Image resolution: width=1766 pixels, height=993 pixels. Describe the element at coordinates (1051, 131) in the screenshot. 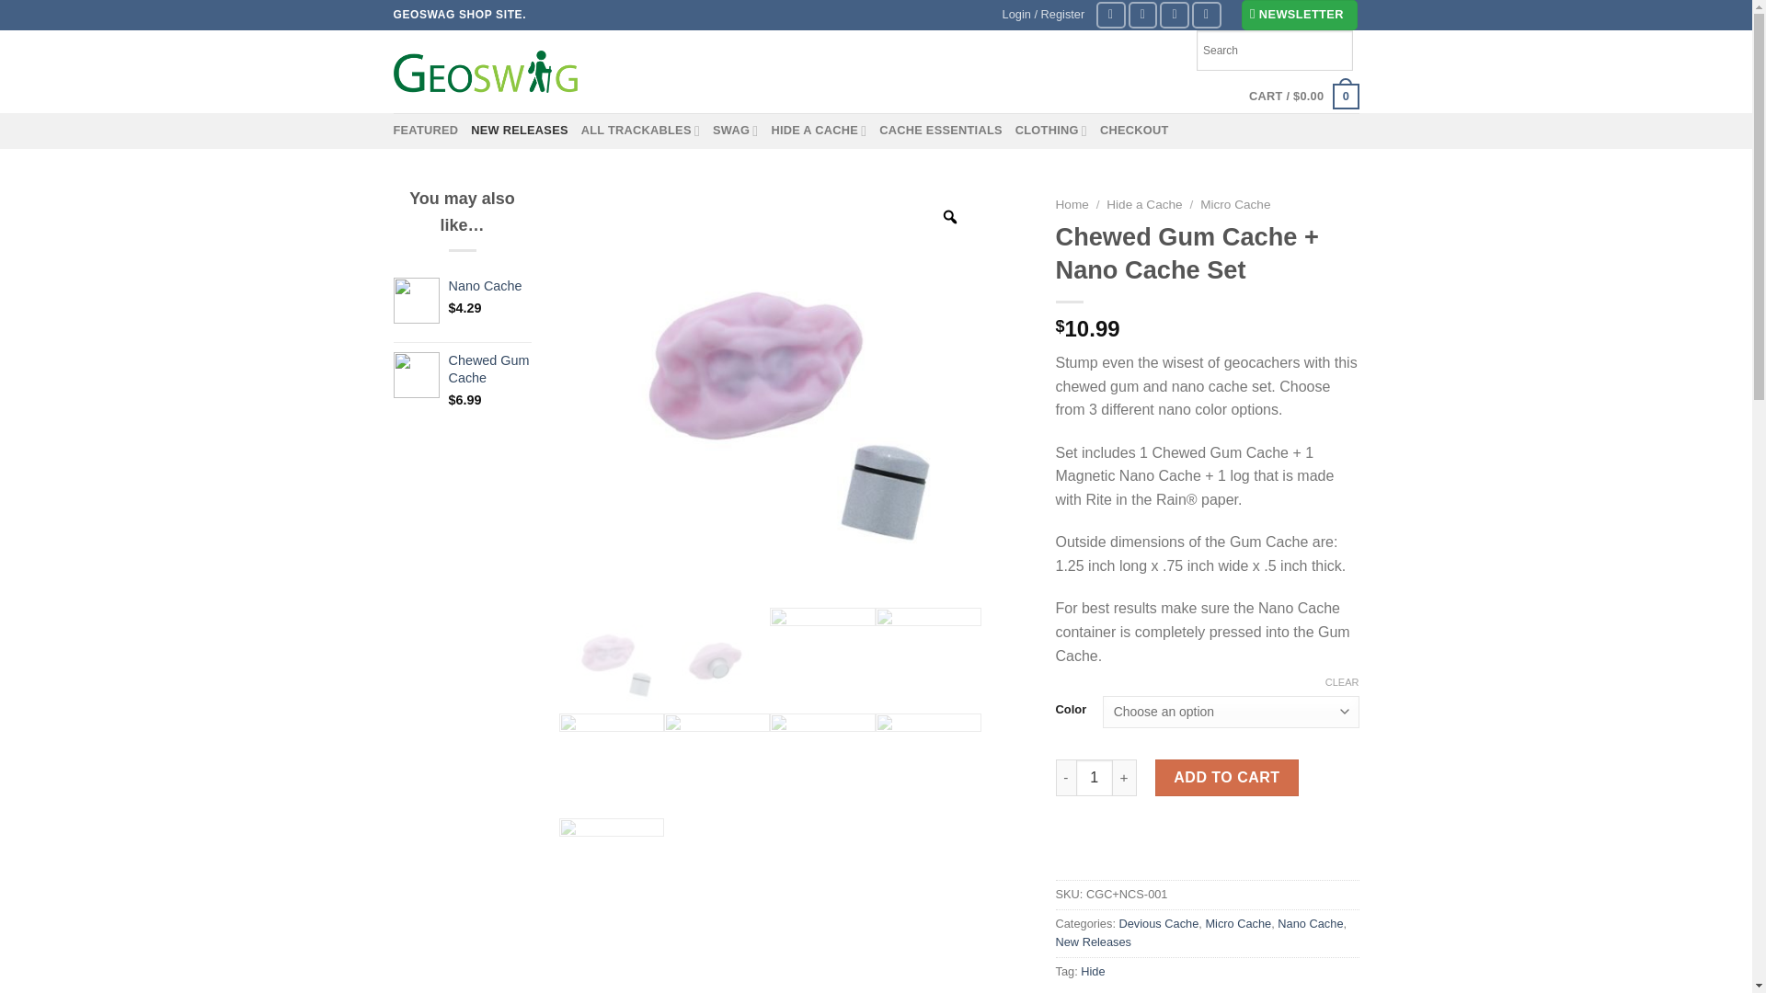

I see `CLOTHING` at that location.